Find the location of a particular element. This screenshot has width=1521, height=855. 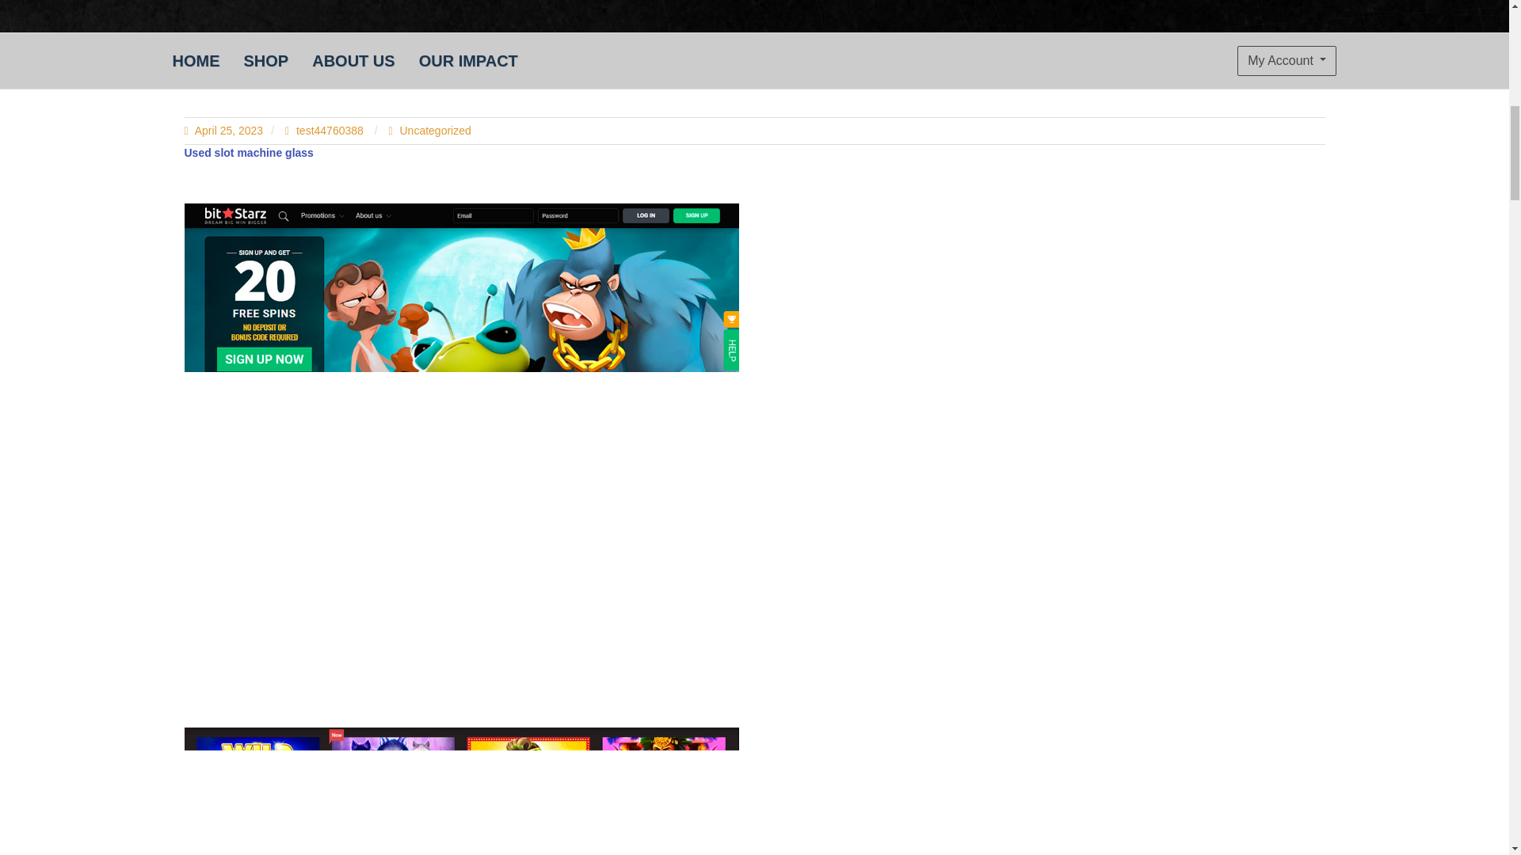

Used slot machine glass is located at coordinates (461, 792).